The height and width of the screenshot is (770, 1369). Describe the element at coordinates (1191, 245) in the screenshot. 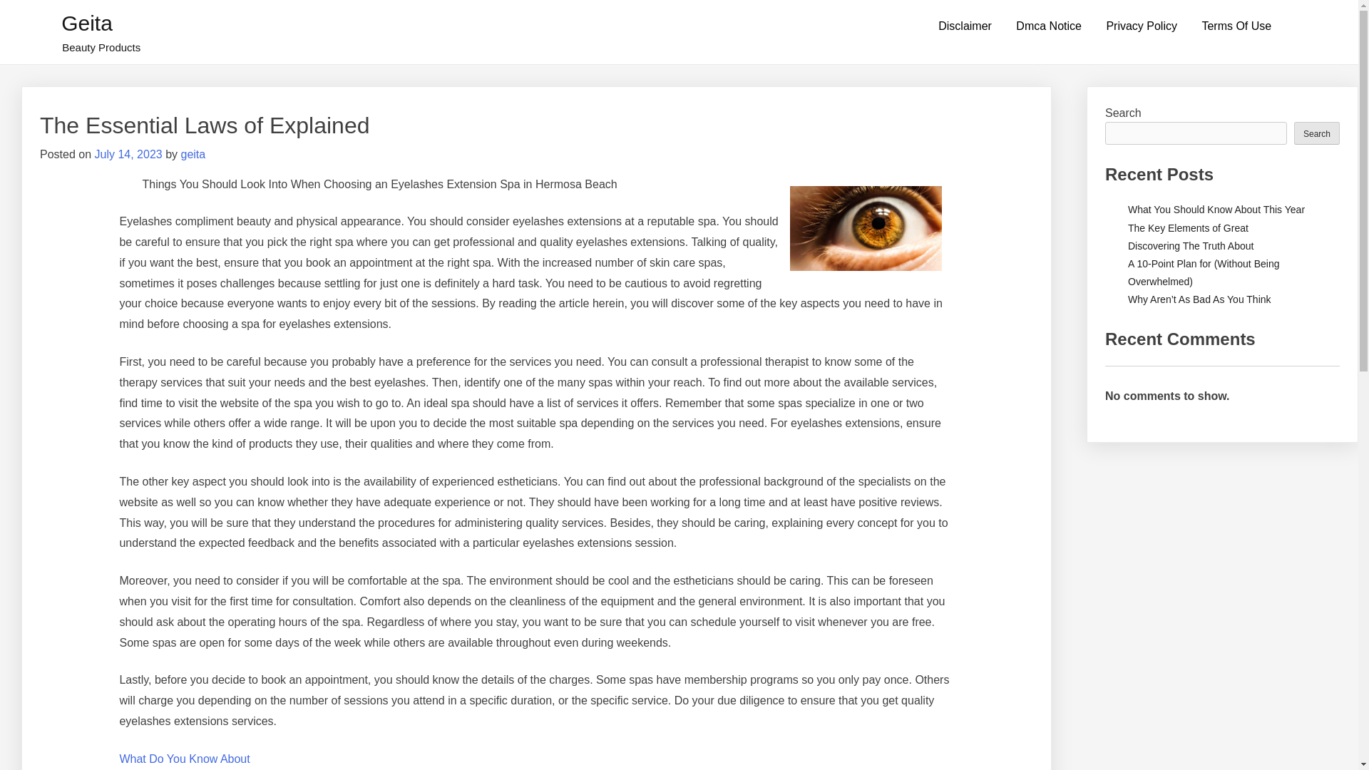

I see `Discovering The Truth About` at that location.